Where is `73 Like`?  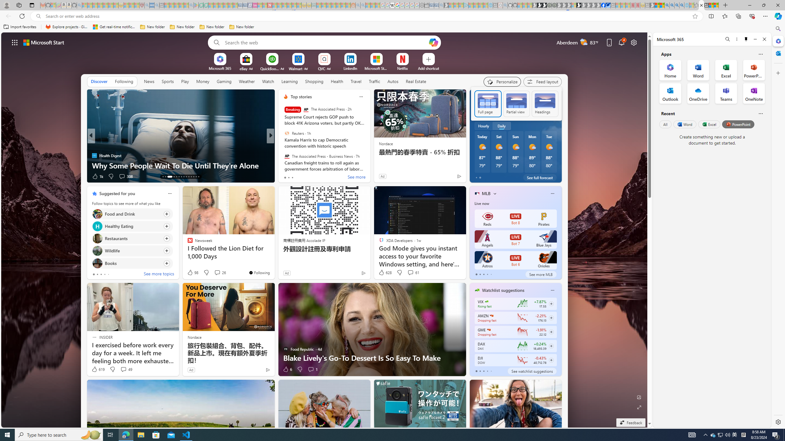 73 Like is located at coordinates (286, 176).